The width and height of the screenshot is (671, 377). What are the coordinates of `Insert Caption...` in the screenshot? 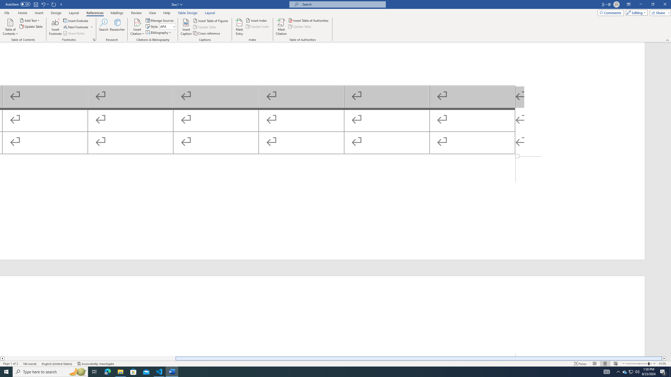 It's located at (186, 27).